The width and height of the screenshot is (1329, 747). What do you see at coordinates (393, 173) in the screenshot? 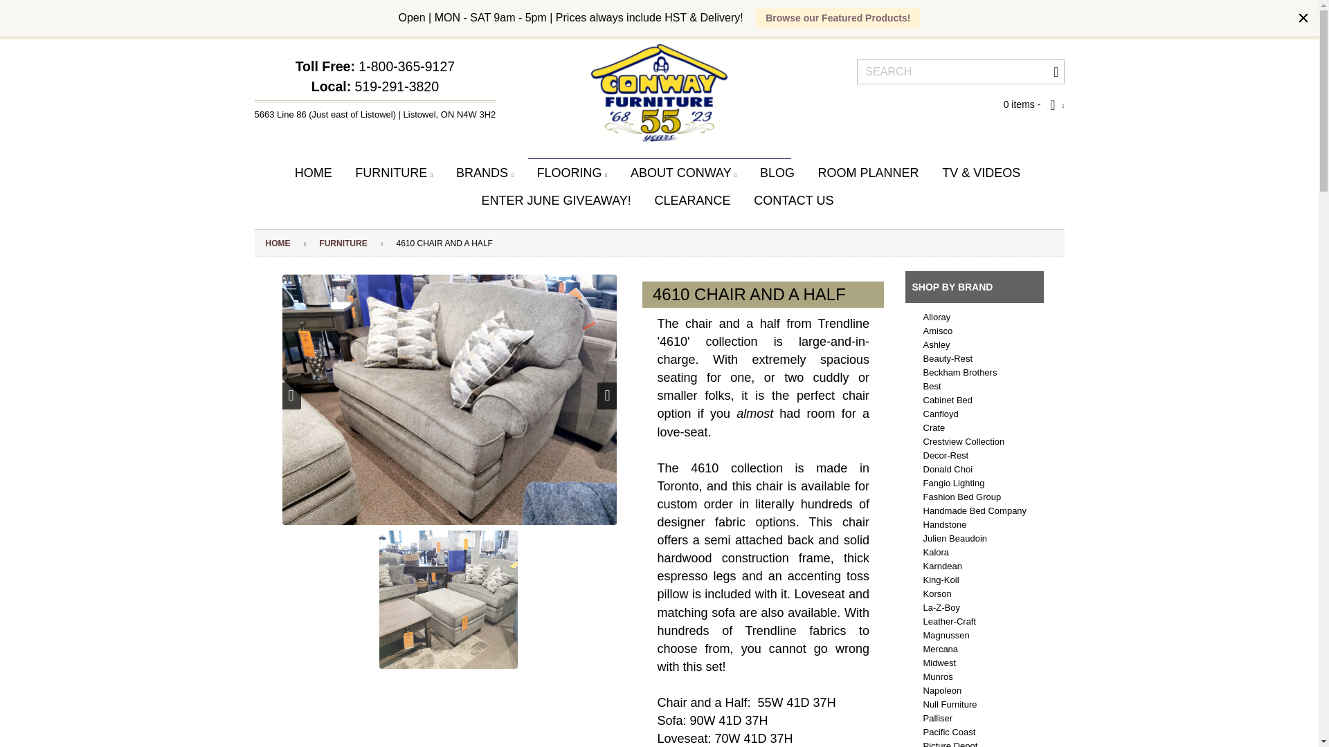
I see `FURNITURE` at bounding box center [393, 173].